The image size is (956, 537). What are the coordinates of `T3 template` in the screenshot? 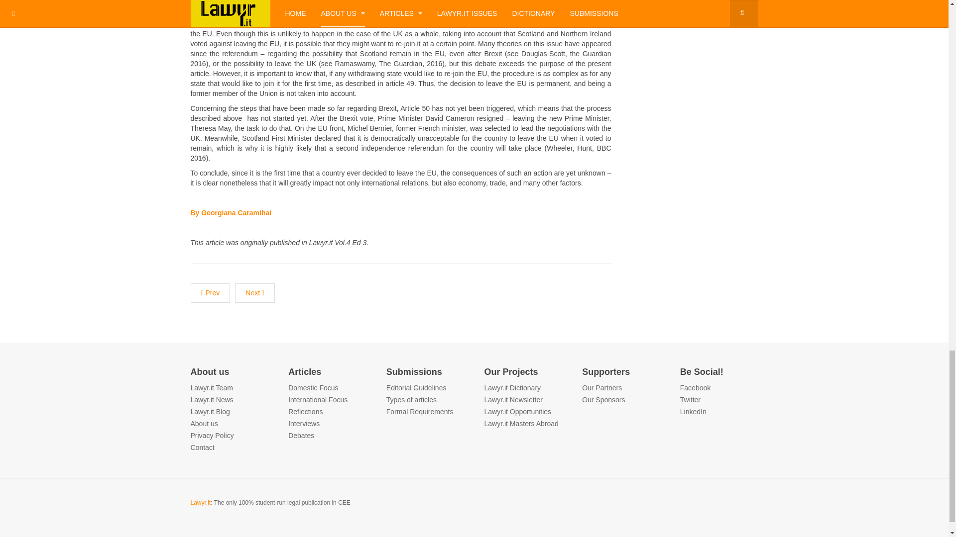 It's located at (313, 388).